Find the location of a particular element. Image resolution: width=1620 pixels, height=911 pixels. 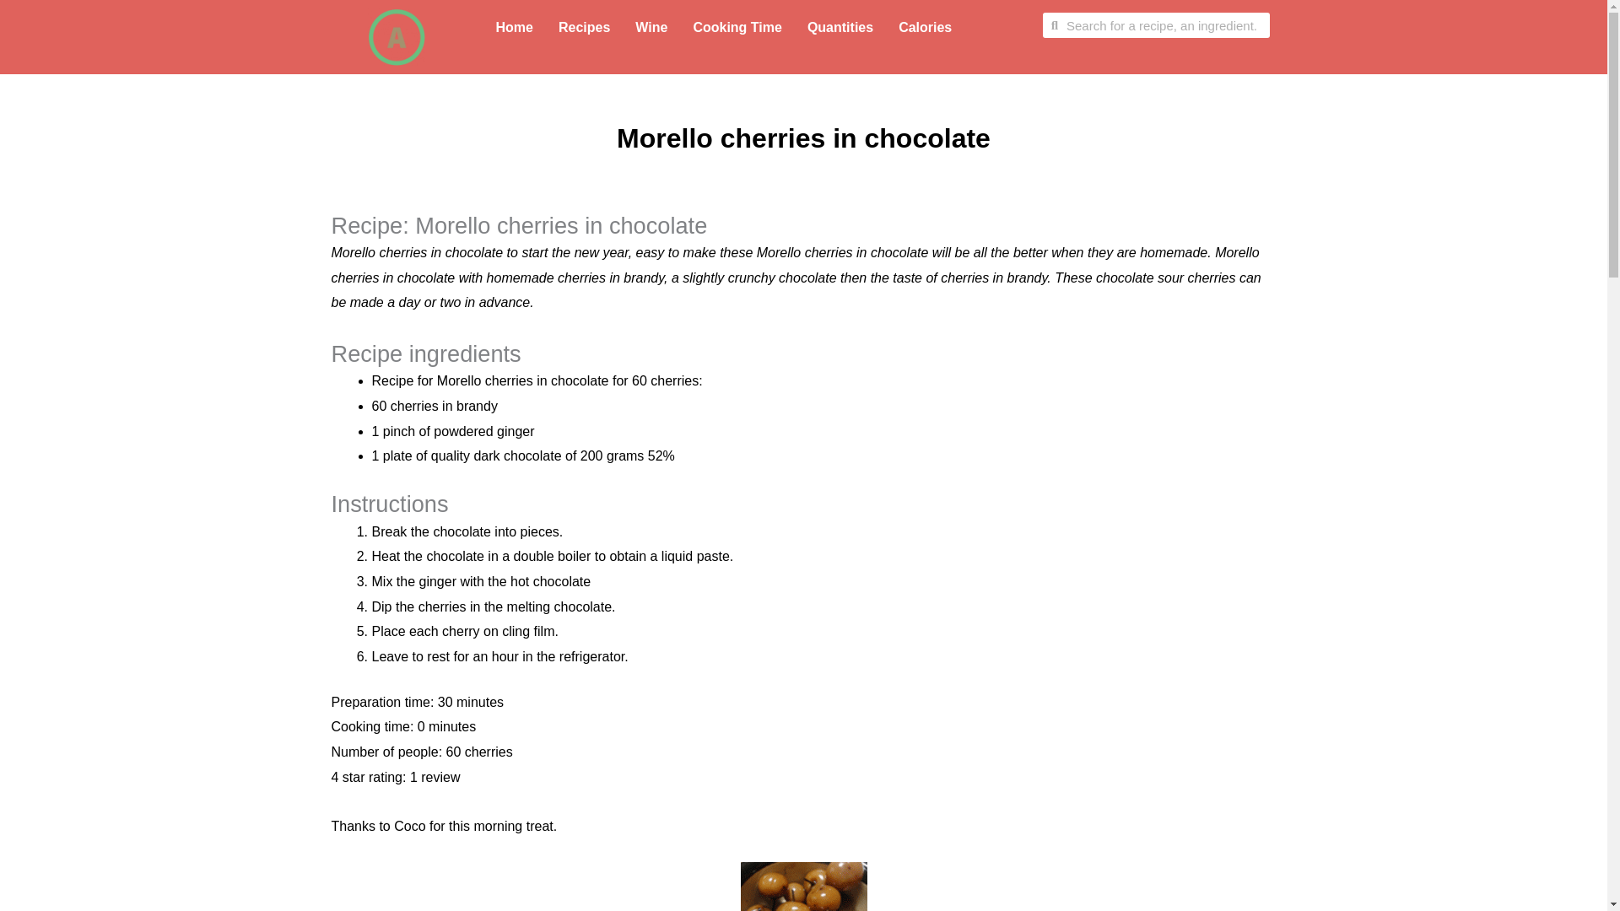

Home is located at coordinates (513, 27).